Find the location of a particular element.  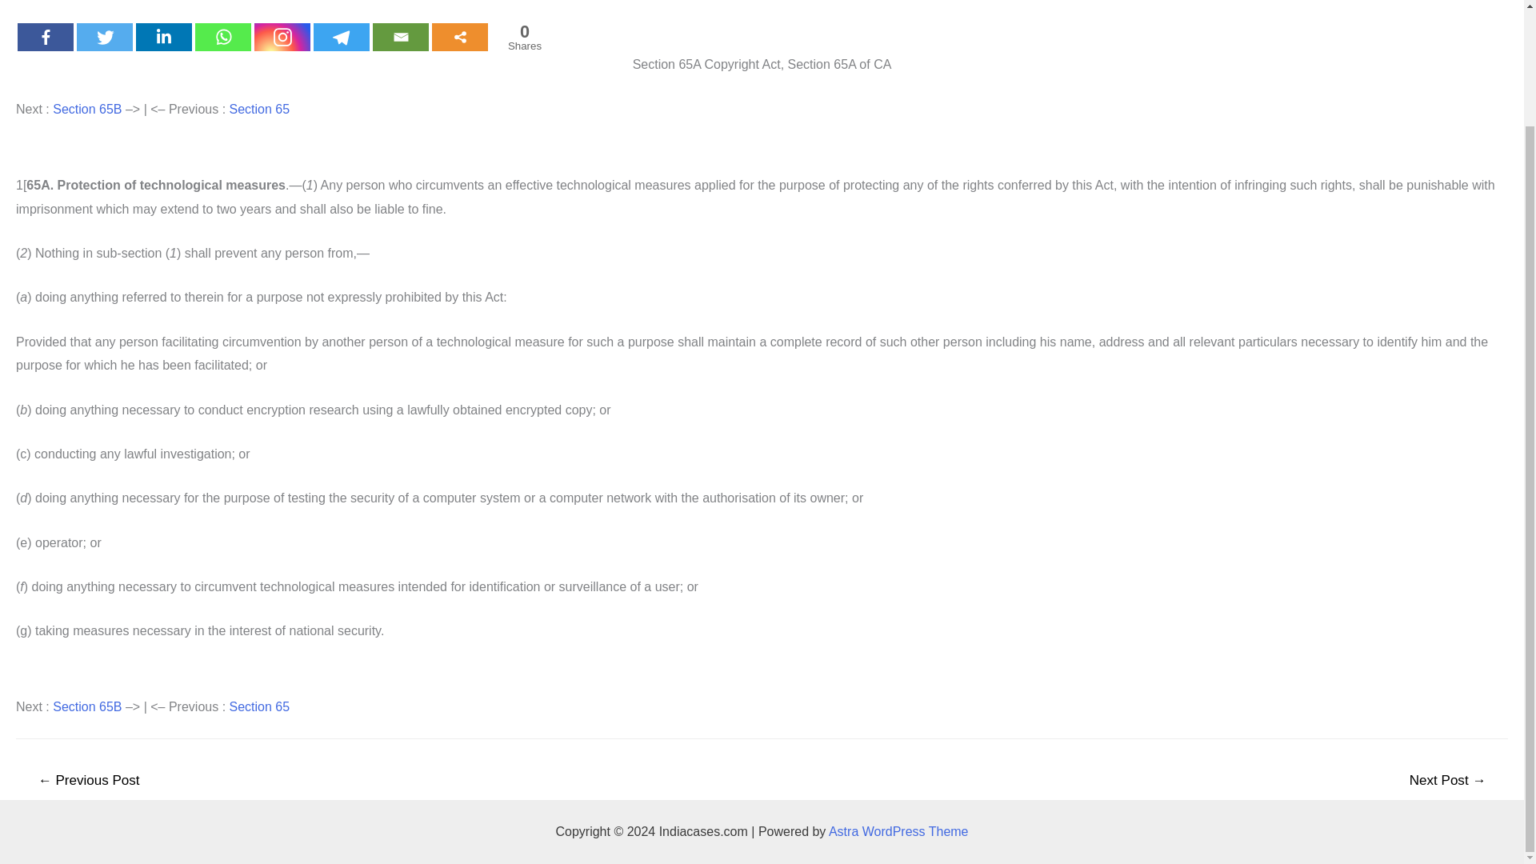

Email is located at coordinates (400, 37).